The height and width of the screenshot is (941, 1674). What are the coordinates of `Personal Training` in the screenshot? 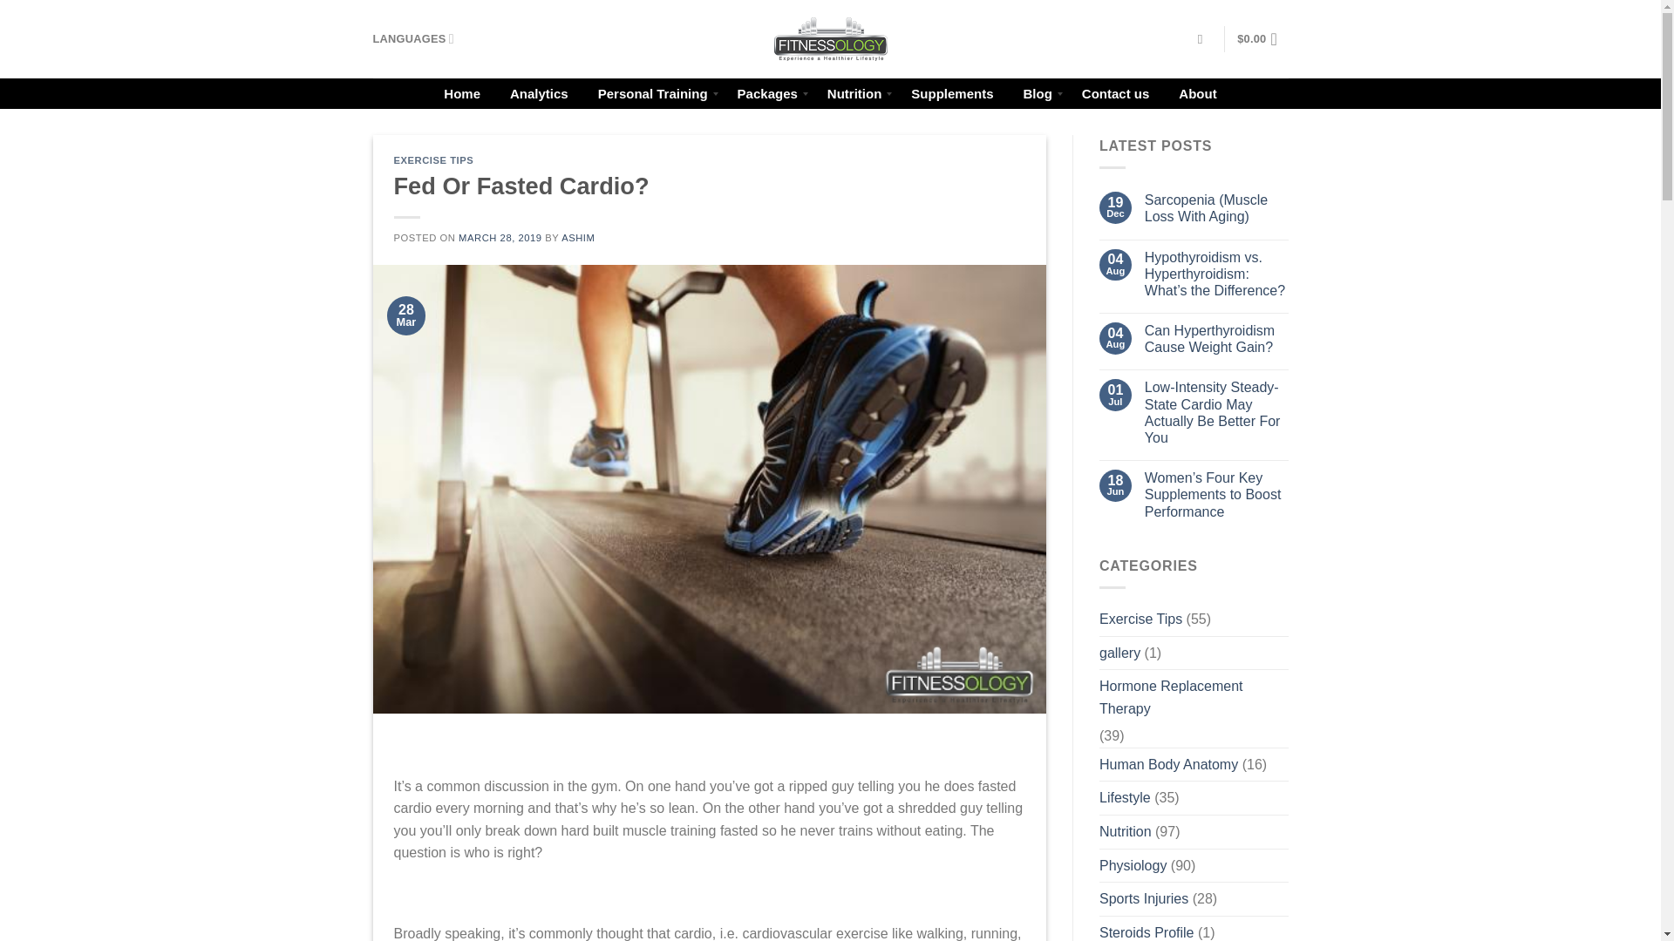 It's located at (652, 92).